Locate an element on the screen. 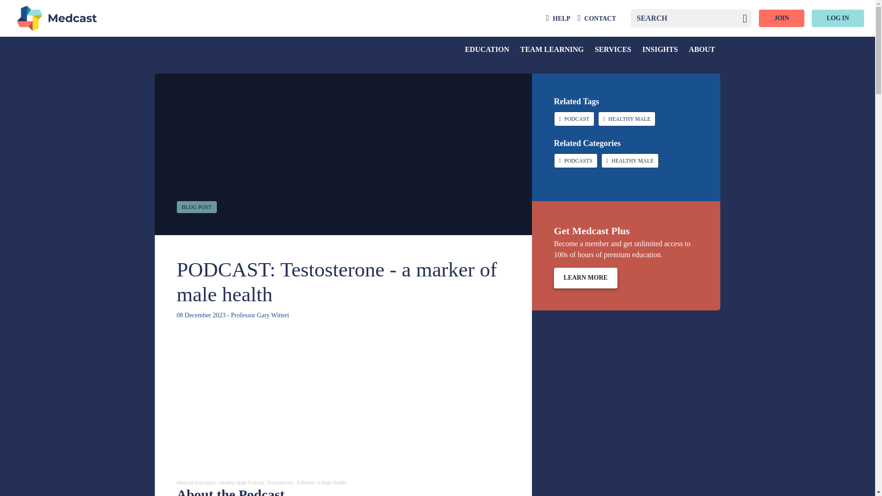  Tag: healthy male is located at coordinates (627, 119).